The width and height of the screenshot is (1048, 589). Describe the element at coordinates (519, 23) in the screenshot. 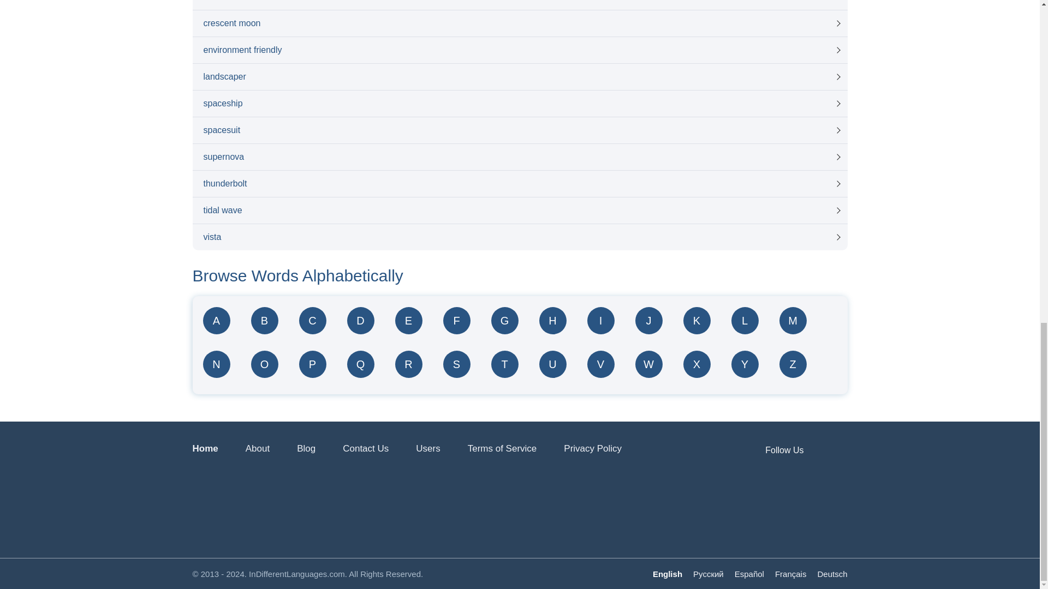

I see `crescent moon` at that location.